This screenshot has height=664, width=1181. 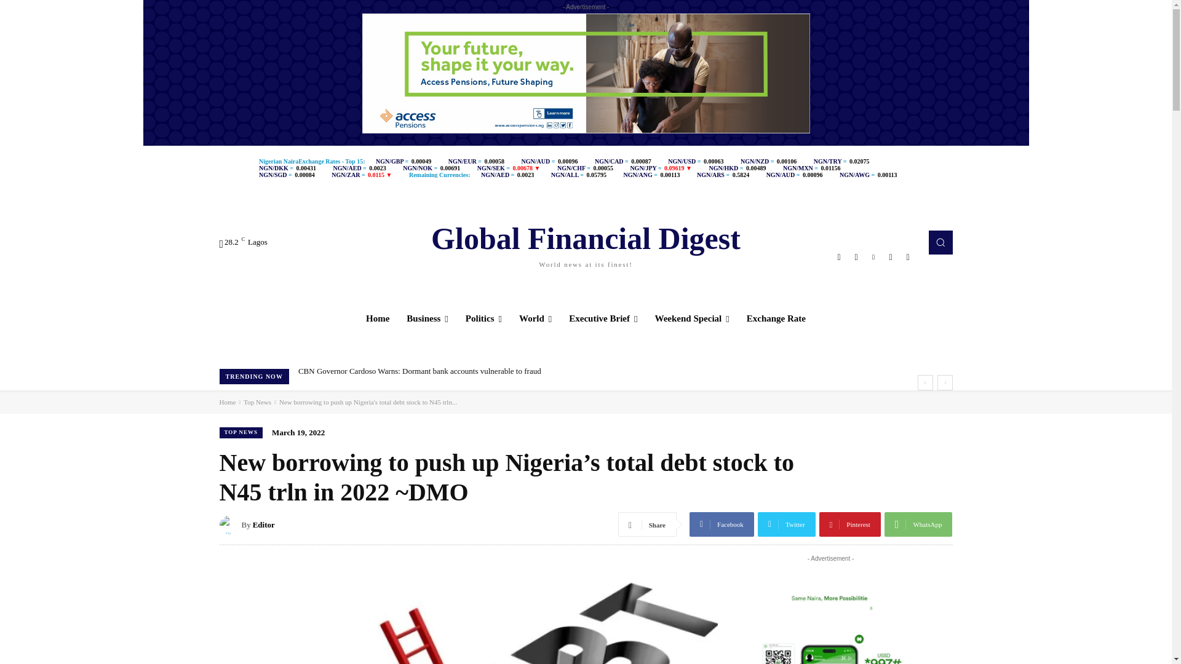 I want to click on Facebook, so click(x=873, y=257).